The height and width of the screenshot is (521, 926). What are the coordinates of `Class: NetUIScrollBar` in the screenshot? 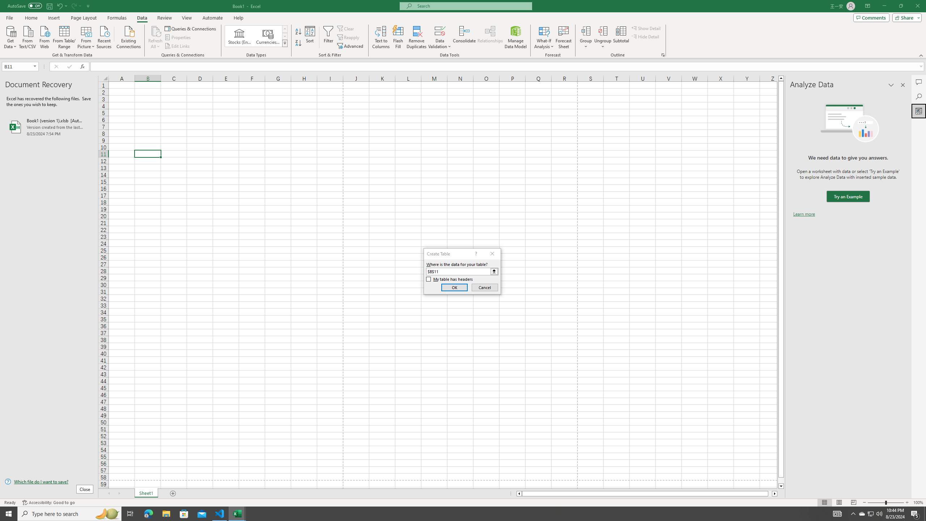 It's located at (647, 494).